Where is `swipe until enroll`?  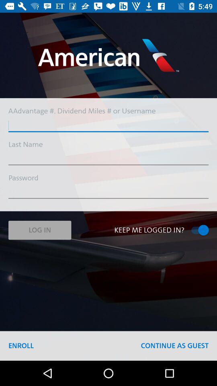
swipe until enroll is located at coordinates (21, 346).